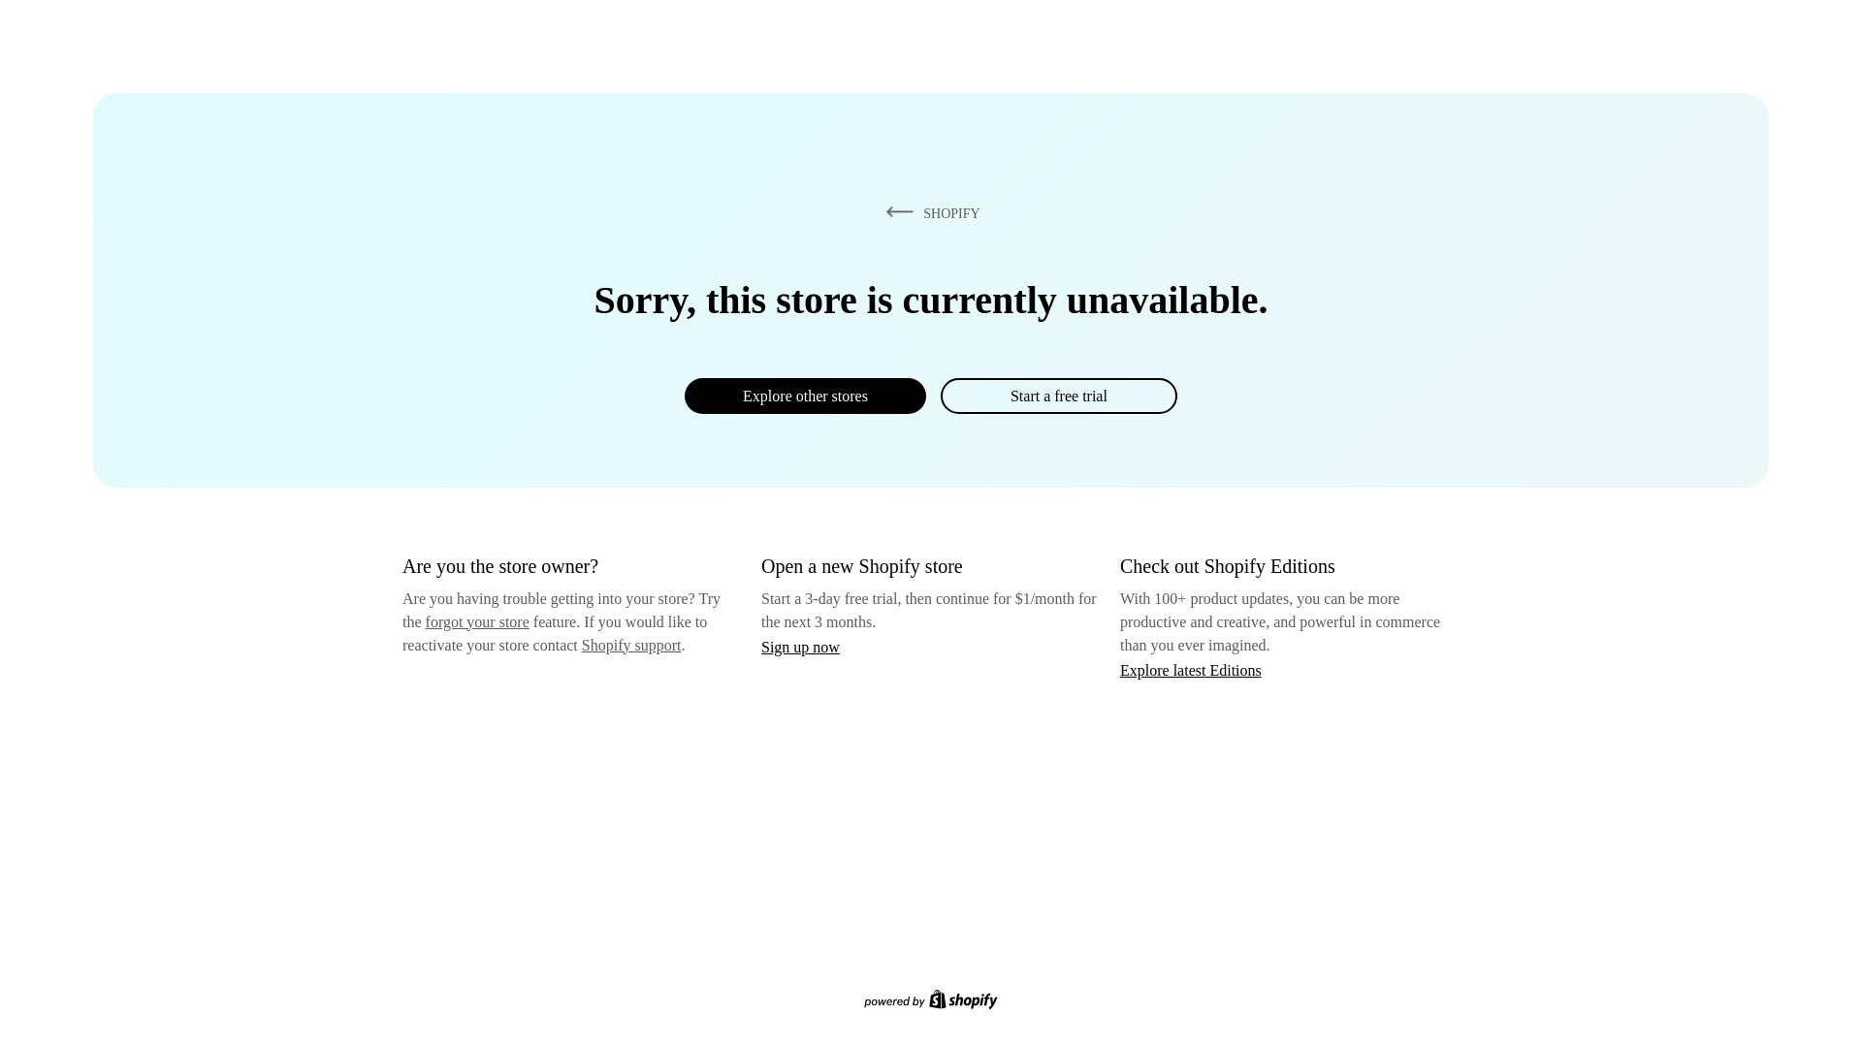 Image resolution: width=1862 pixels, height=1047 pixels. I want to click on SHOPIFY, so click(929, 212).